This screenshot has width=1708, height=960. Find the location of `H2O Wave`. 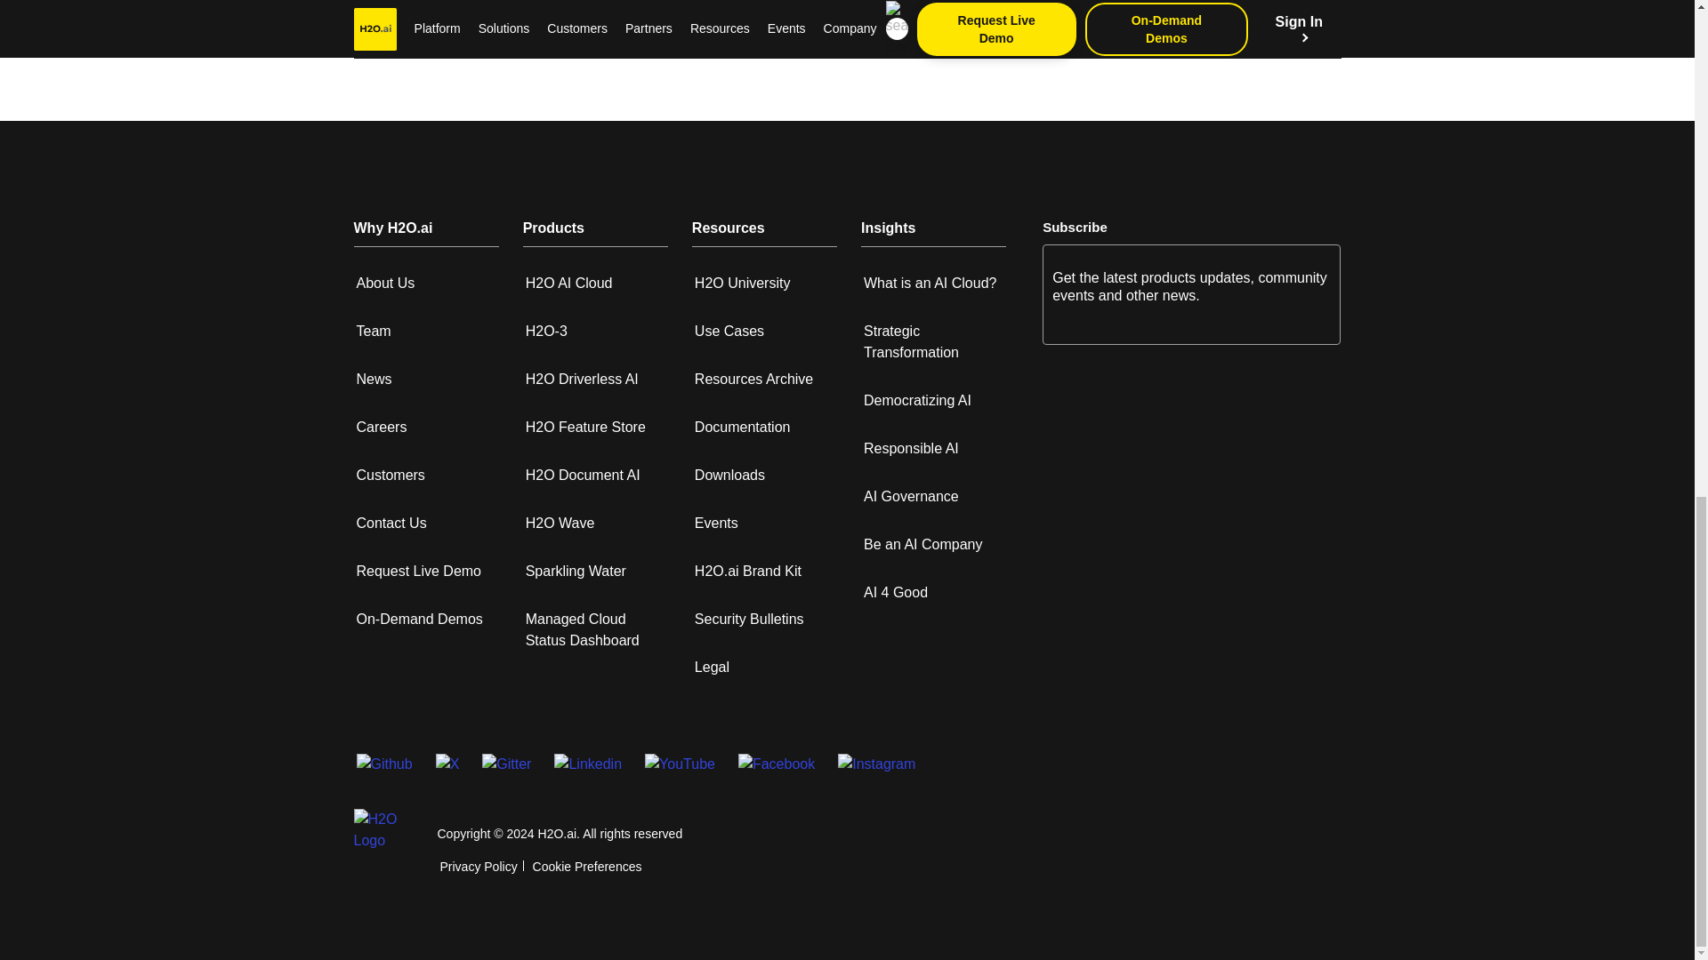

H2O Wave is located at coordinates (560, 523).